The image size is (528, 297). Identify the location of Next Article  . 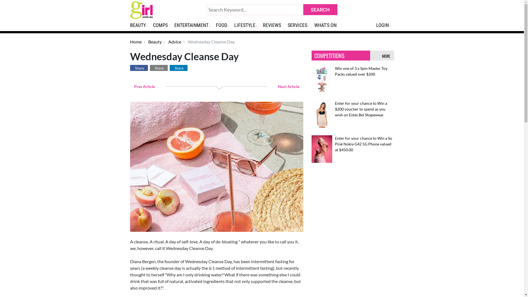
(289, 86).